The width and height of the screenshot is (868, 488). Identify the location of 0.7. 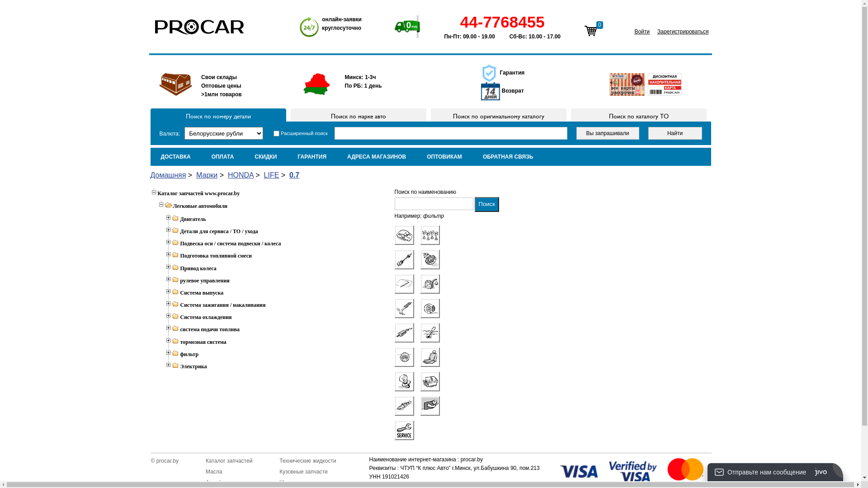
(294, 175).